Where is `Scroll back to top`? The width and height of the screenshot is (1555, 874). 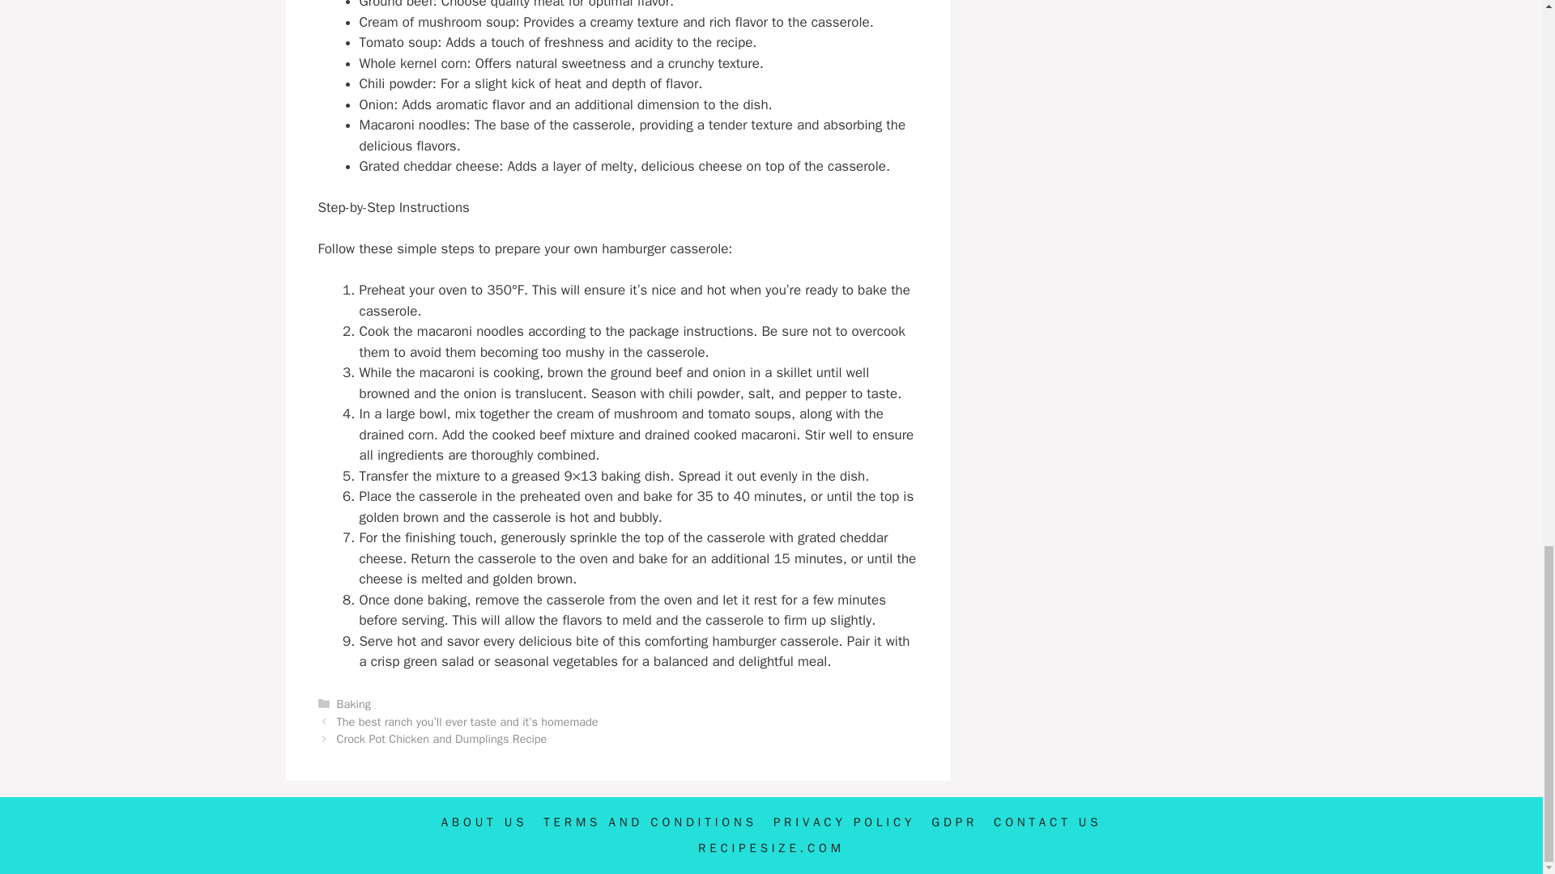 Scroll back to top is located at coordinates (1502, 163).